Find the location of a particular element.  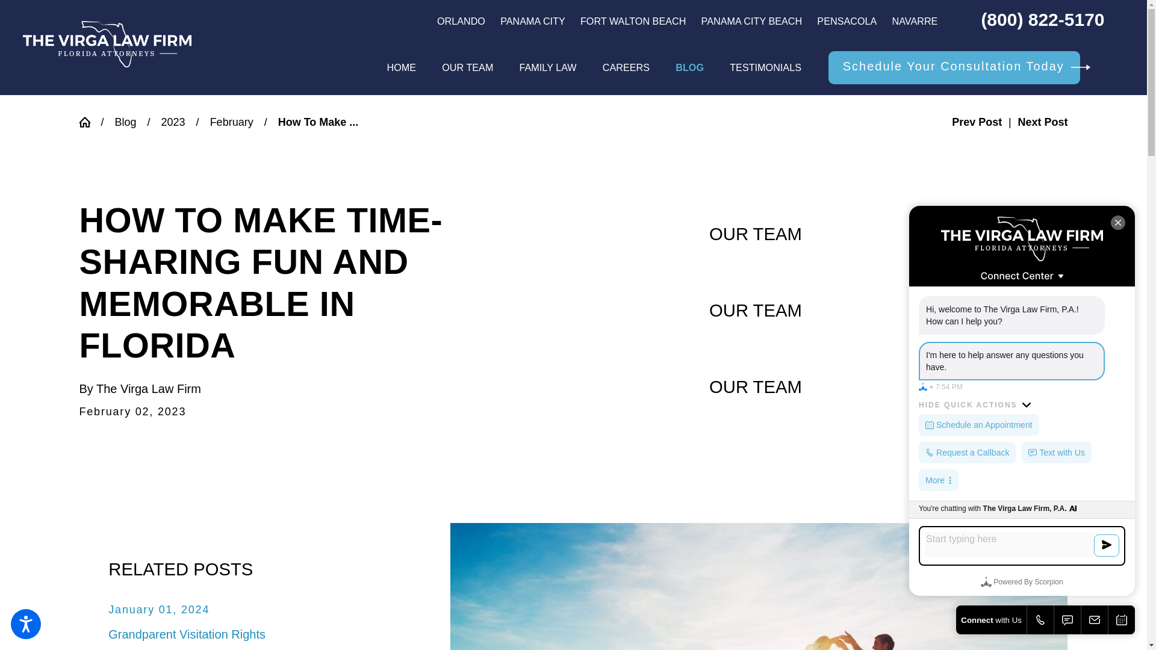

FORT WALTON BEACH is located at coordinates (632, 20).